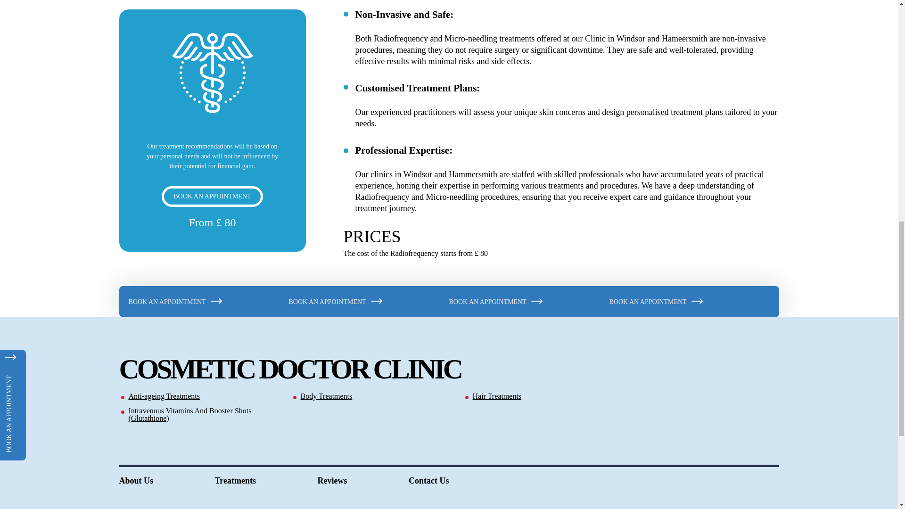 This screenshot has height=509, width=905. Describe the element at coordinates (136, 481) in the screenshot. I see `About Us` at that location.